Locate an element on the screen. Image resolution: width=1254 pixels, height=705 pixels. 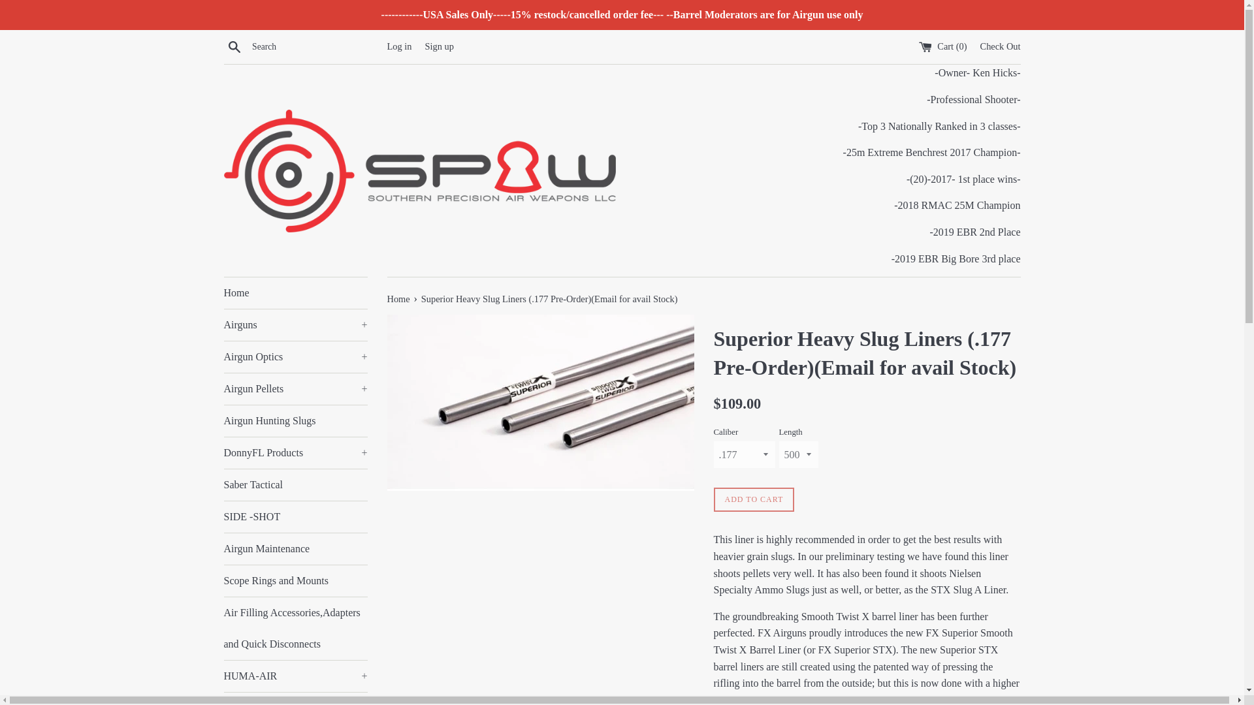
Home is located at coordinates (295, 293).